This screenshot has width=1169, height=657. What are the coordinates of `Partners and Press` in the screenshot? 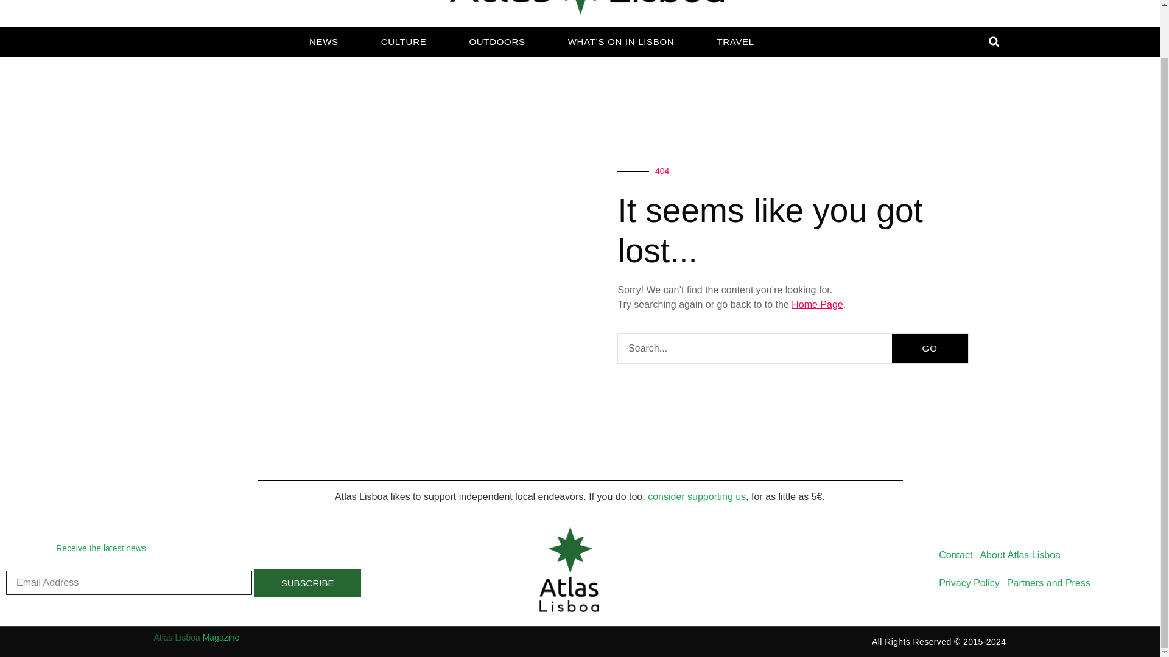 It's located at (1048, 583).